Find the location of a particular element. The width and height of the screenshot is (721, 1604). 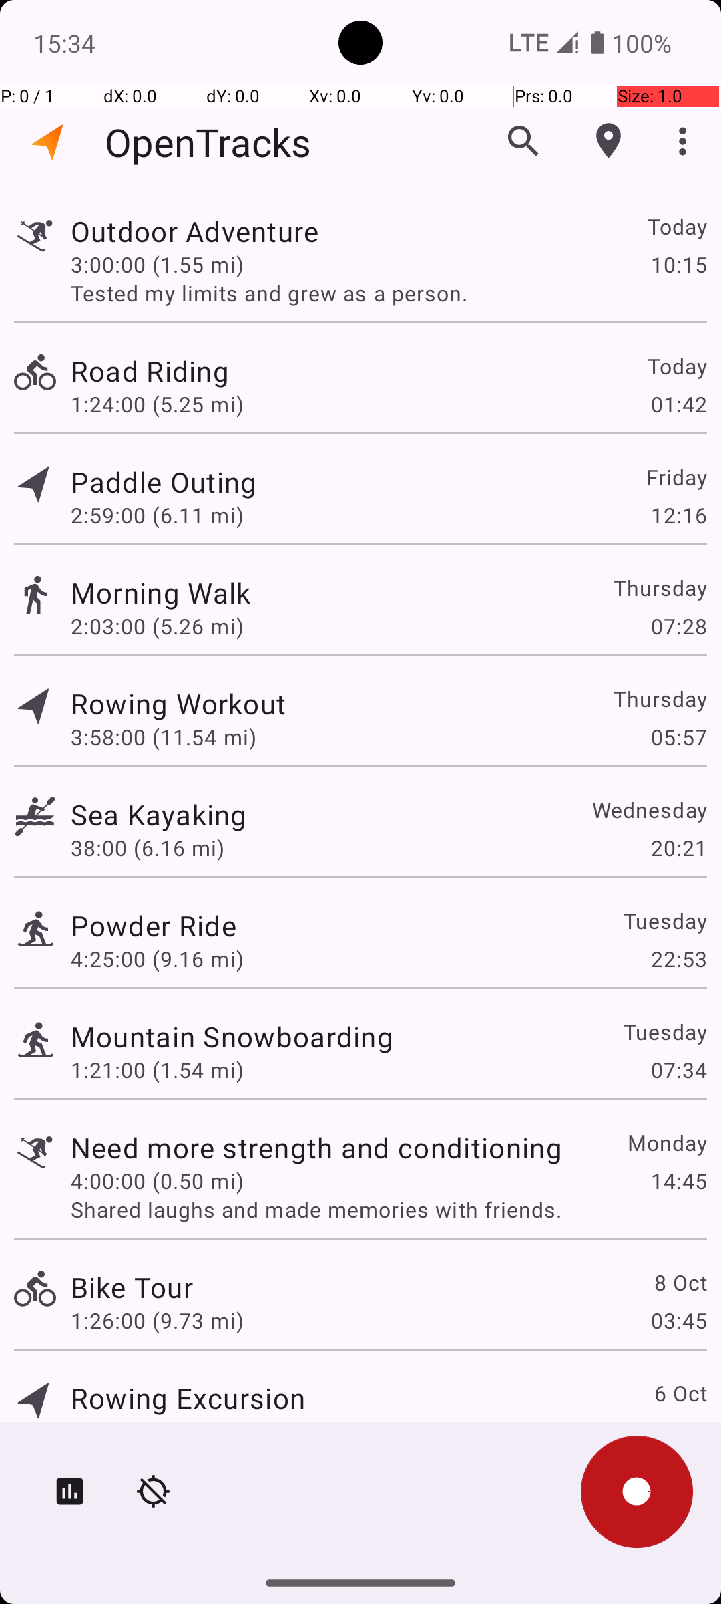

3:58:00 (11.54 mi) is located at coordinates (163, 737).